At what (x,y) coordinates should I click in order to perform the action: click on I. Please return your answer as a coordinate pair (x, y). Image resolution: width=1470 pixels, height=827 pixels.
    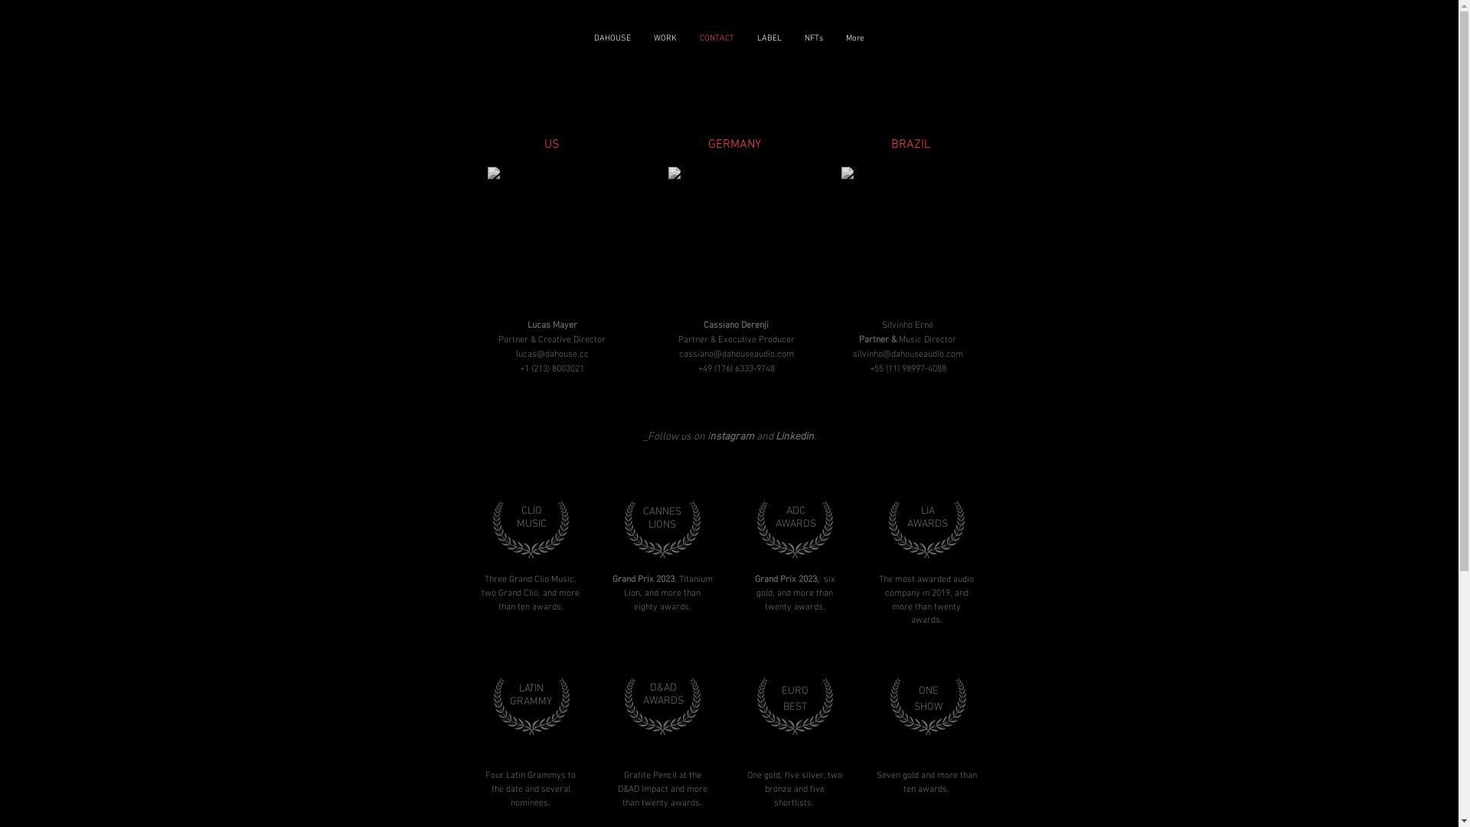
    Looking at the image, I should click on (709, 436).